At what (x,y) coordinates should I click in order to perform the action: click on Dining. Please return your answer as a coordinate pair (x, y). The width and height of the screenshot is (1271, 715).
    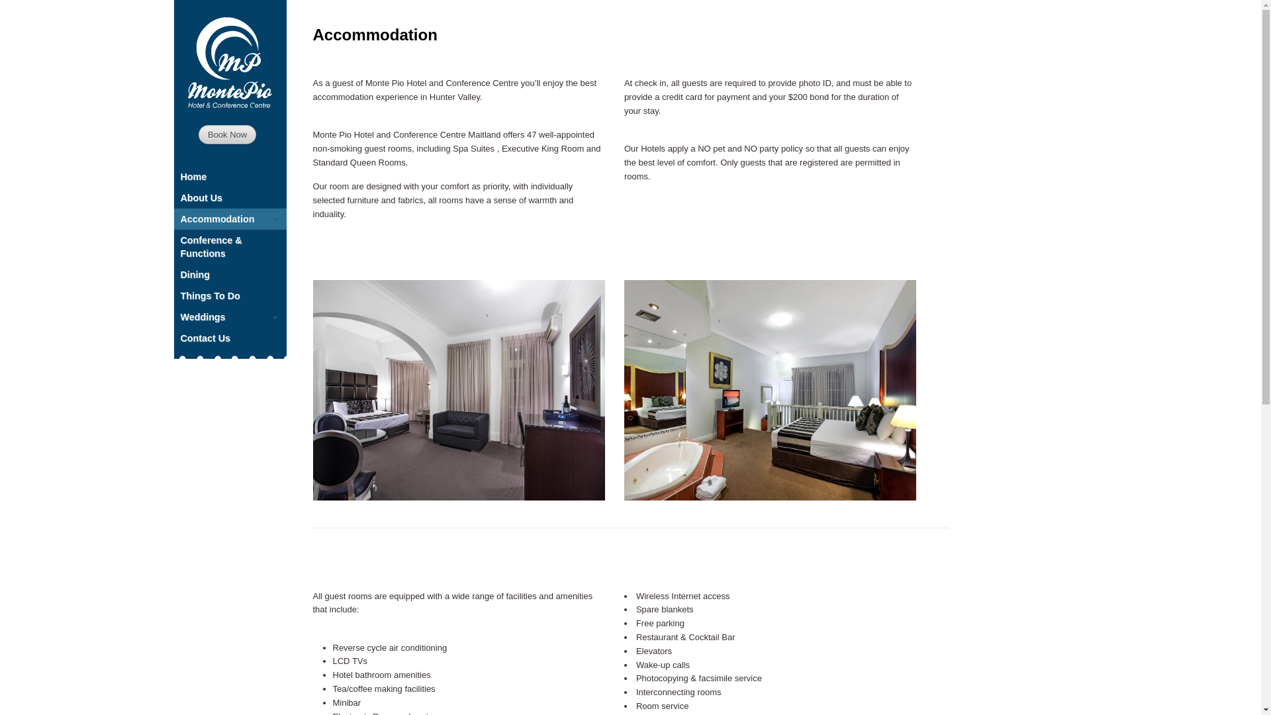
    Looking at the image, I should click on (230, 275).